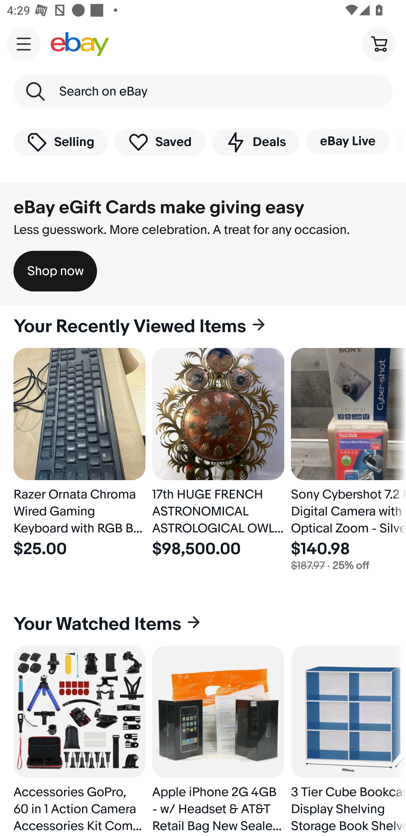 The height and width of the screenshot is (836, 406). Describe the element at coordinates (203, 92) in the screenshot. I see `Search on eBay Search Keyword Search on eBay` at that location.